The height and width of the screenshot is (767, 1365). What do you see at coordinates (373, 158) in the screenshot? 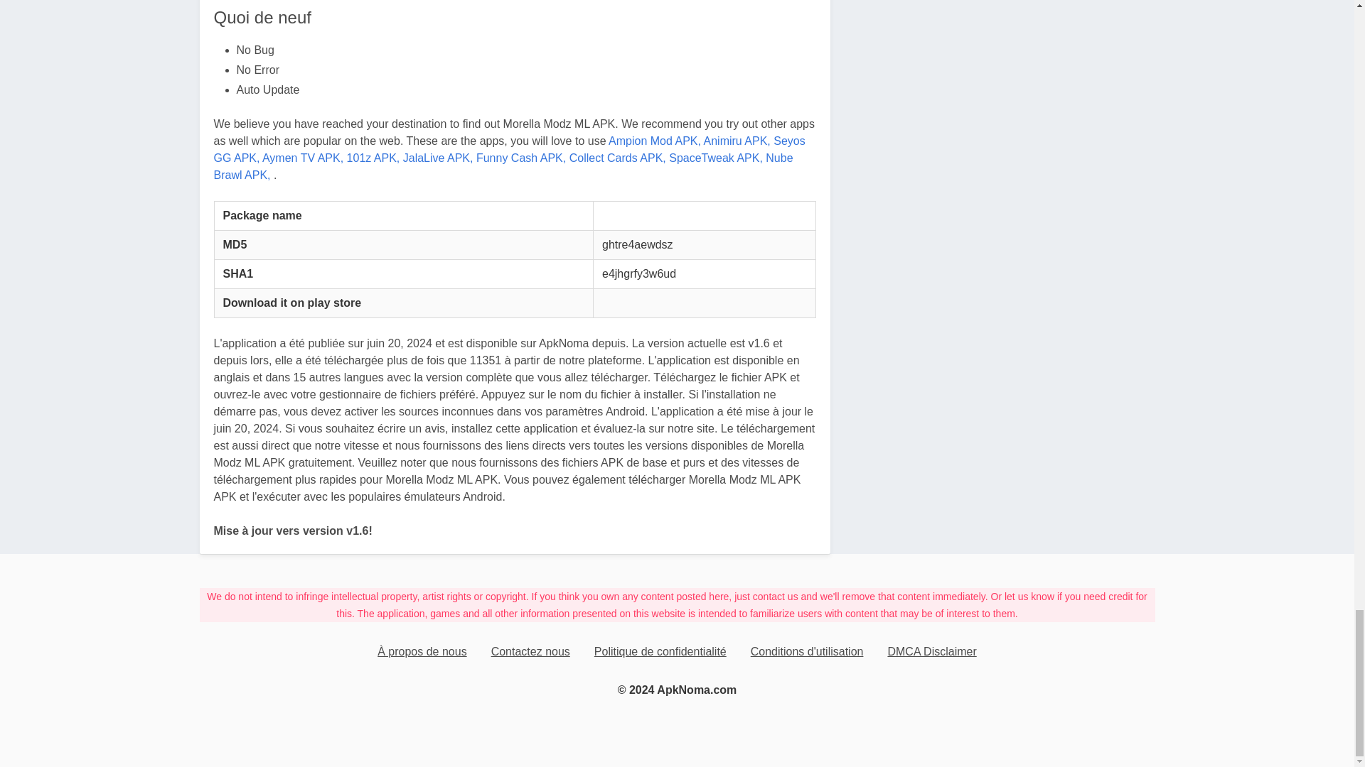
I see `101z APK APK` at bounding box center [373, 158].